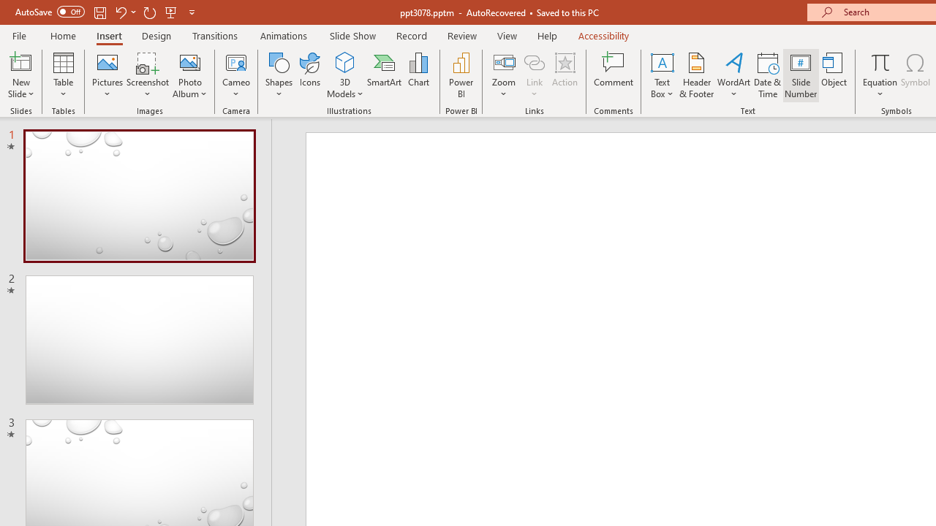 This screenshot has height=526, width=936. I want to click on SmartArt..., so click(385, 75).